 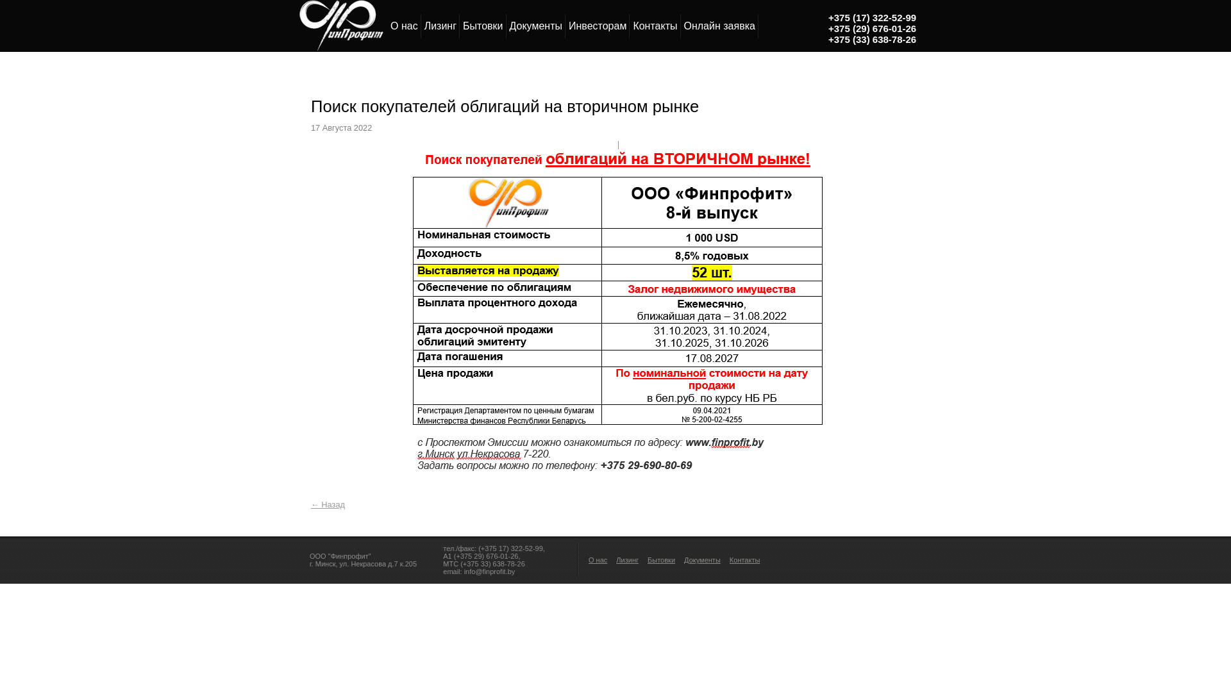 What do you see at coordinates (872, 18) in the screenshot?
I see `+375 (17) 322-52-99` at bounding box center [872, 18].